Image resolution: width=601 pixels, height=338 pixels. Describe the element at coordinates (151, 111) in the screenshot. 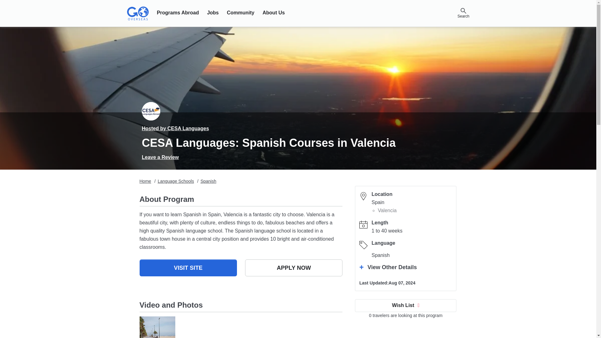

I see `CESA Square logo` at that location.